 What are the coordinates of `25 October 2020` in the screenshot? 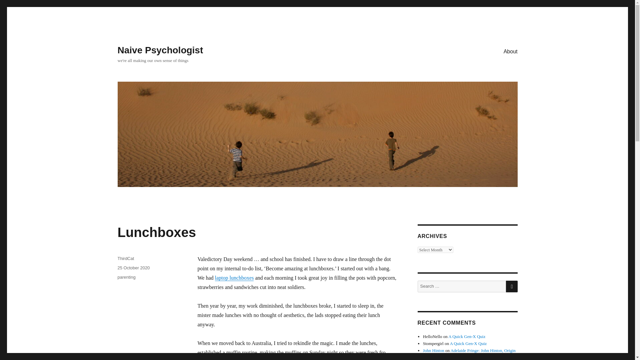 It's located at (133, 268).